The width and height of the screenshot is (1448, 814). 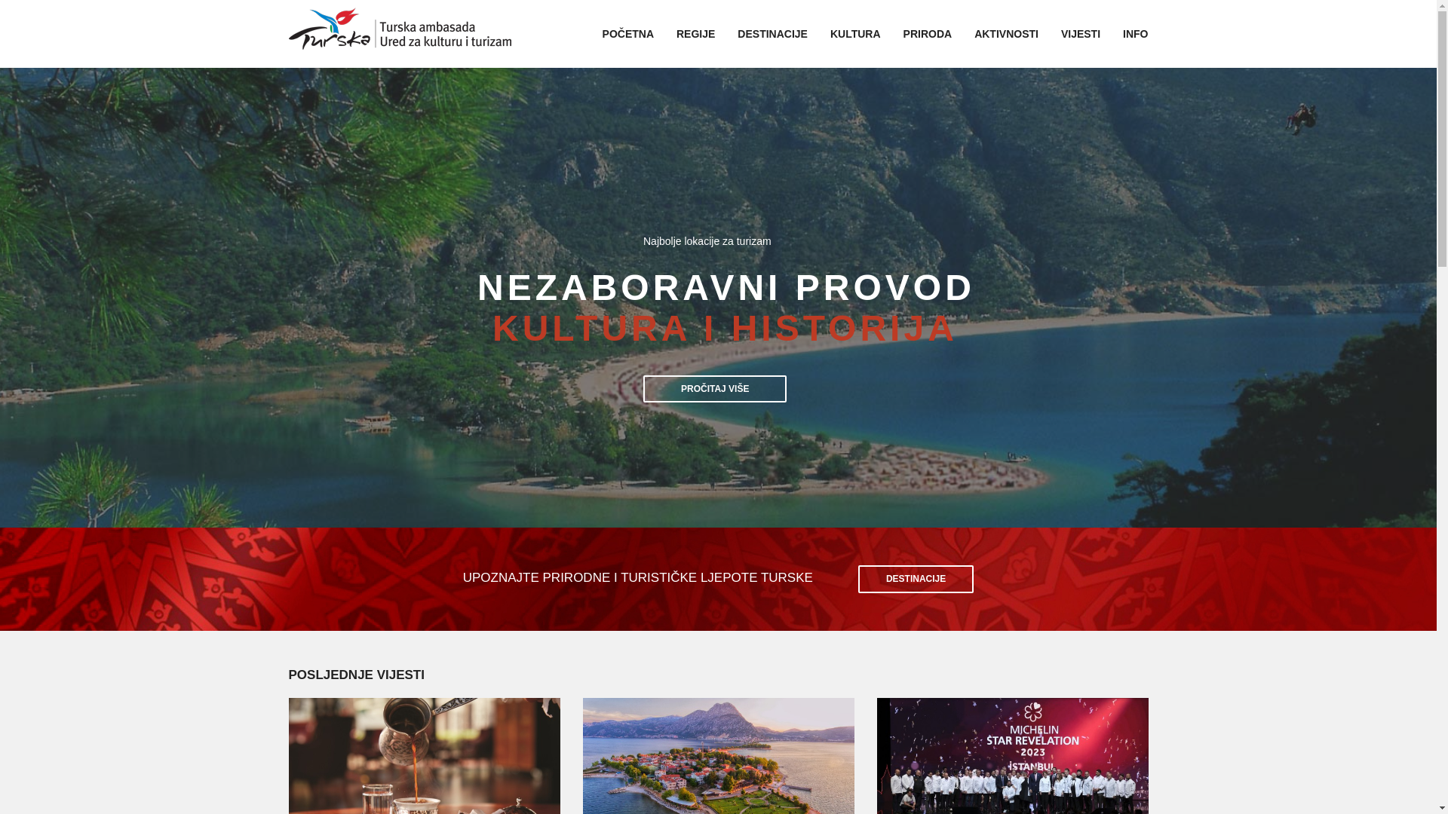 What do you see at coordinates (1081, 34) in the screenshot?
I see `VIJESTI` at bounding box center [1081, 34].